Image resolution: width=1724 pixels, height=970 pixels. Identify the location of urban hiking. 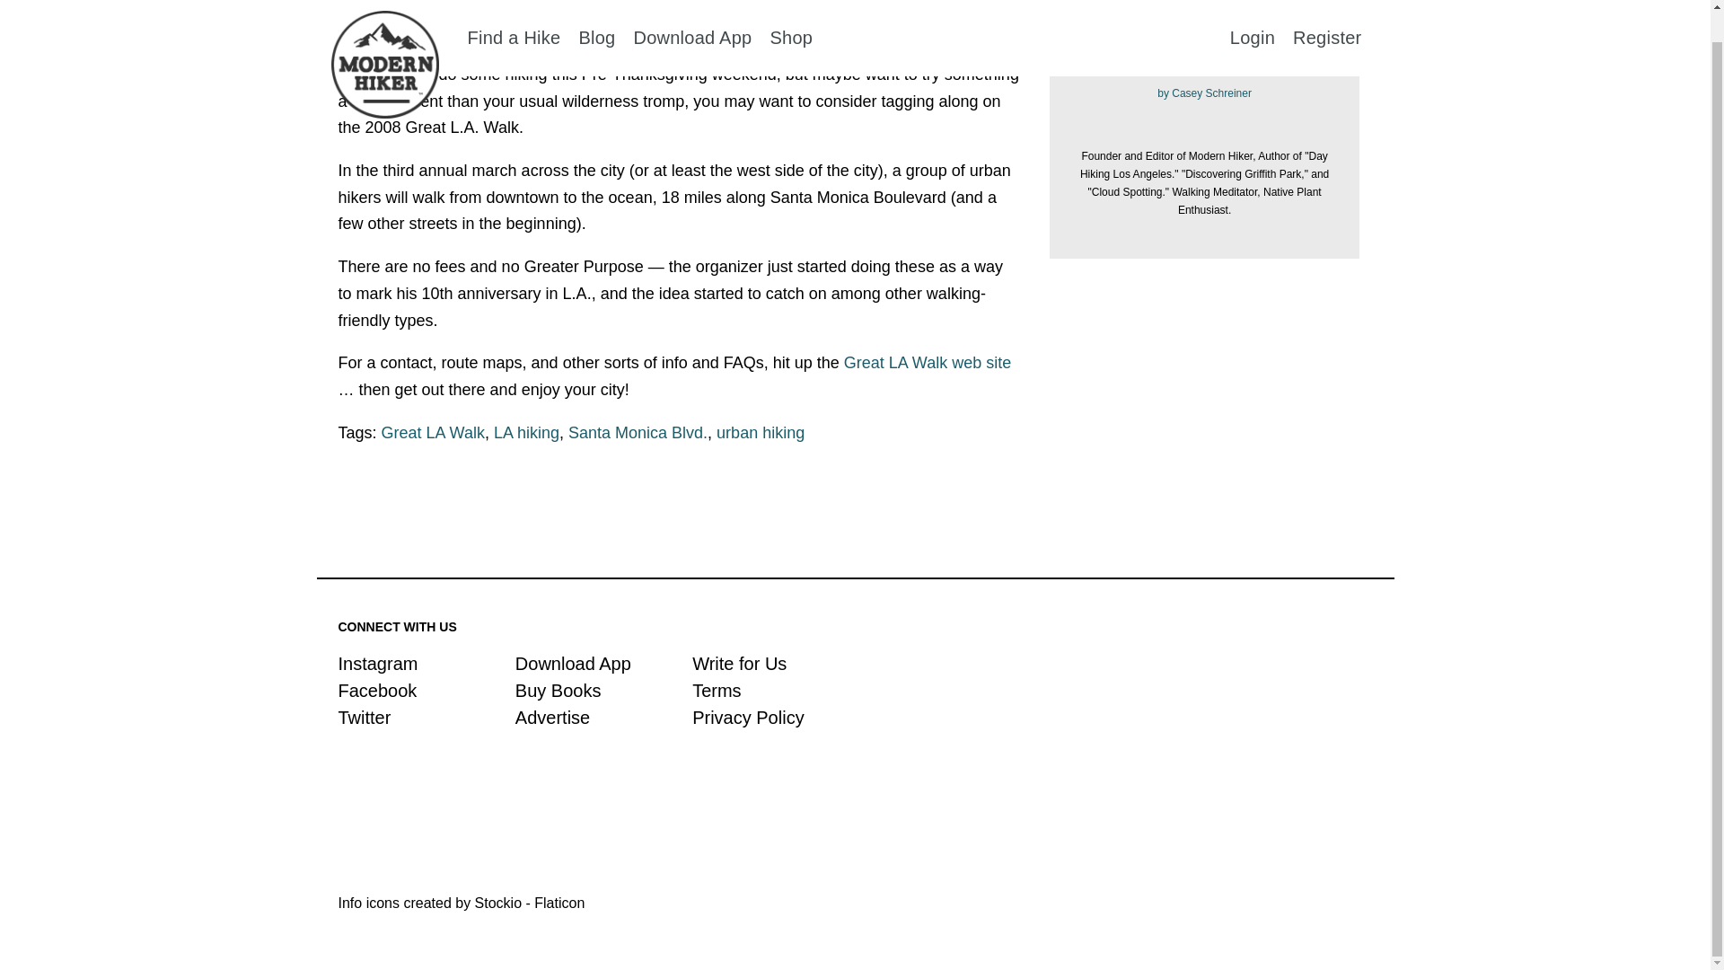
(761, 433).